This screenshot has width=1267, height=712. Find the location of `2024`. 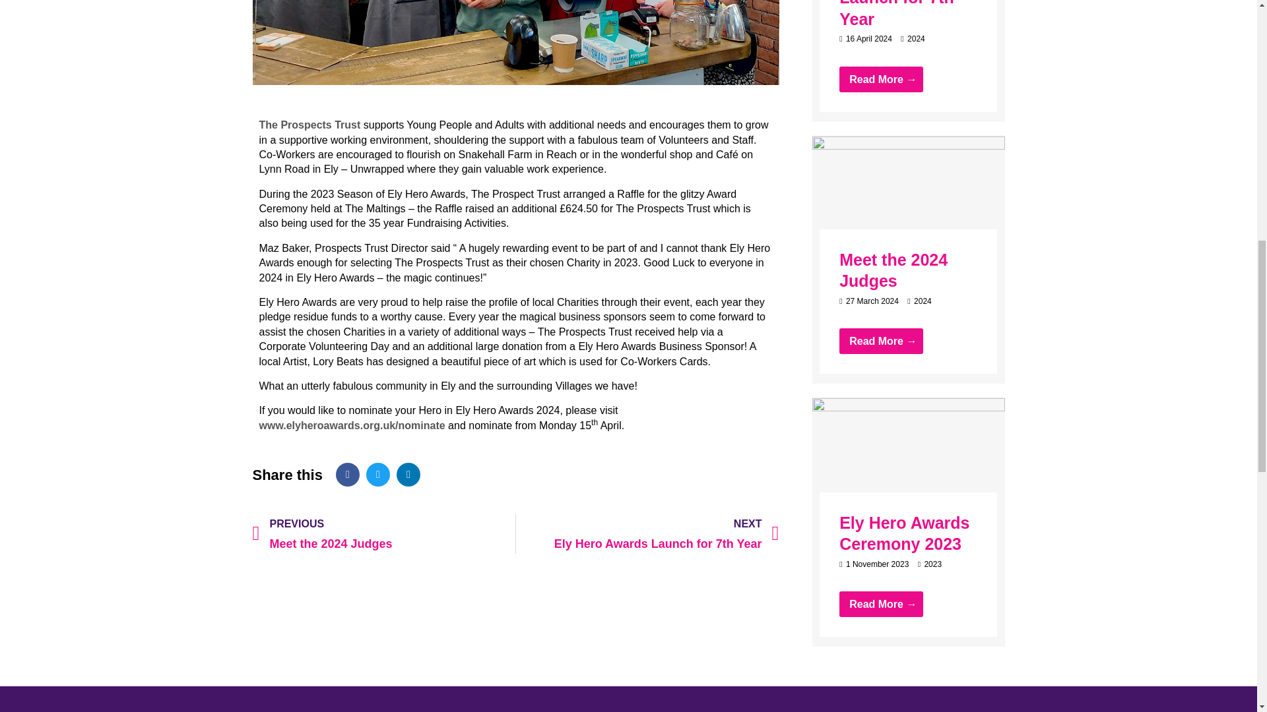

2024 is located at coordinates (893, 270).